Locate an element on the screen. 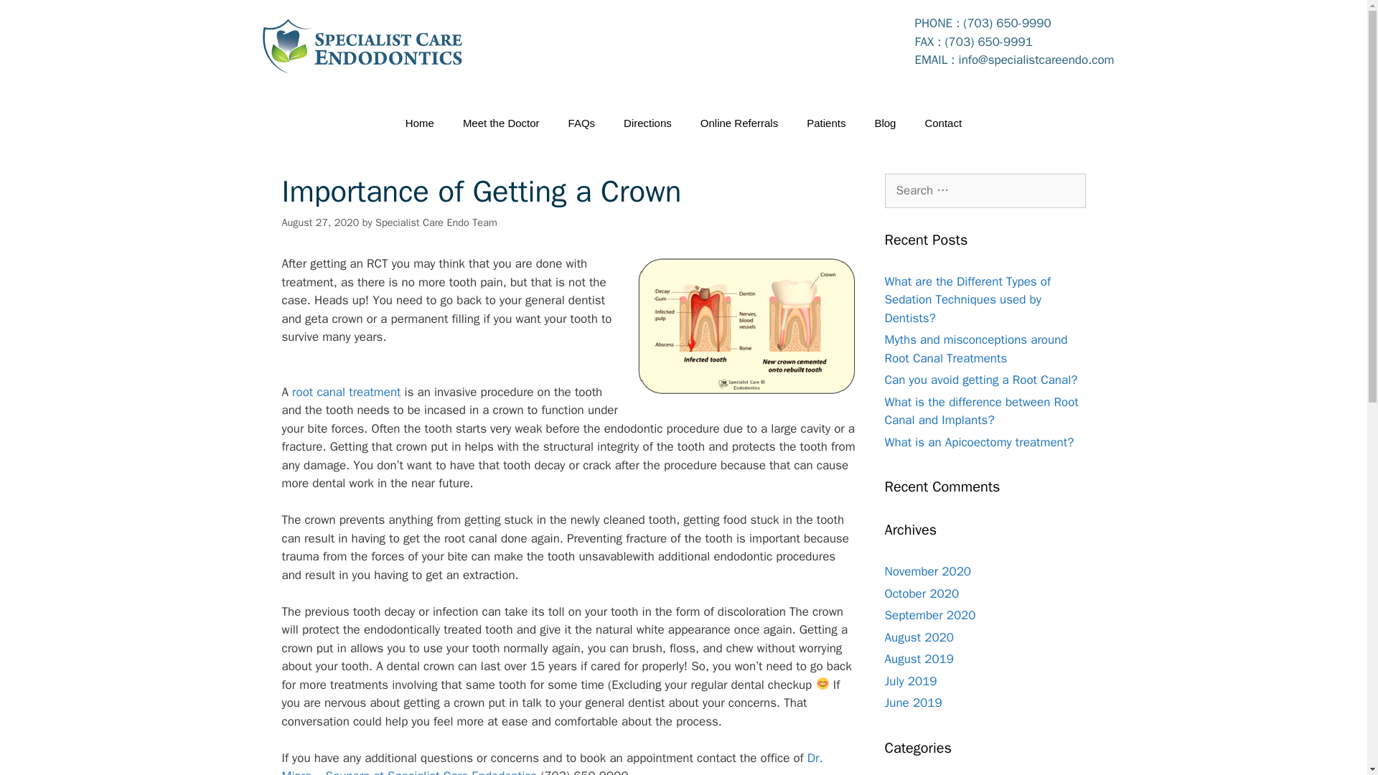 Image resolution: width=1378 pixels, height=775 pixels. Patients is located at coordinates (826, 123).